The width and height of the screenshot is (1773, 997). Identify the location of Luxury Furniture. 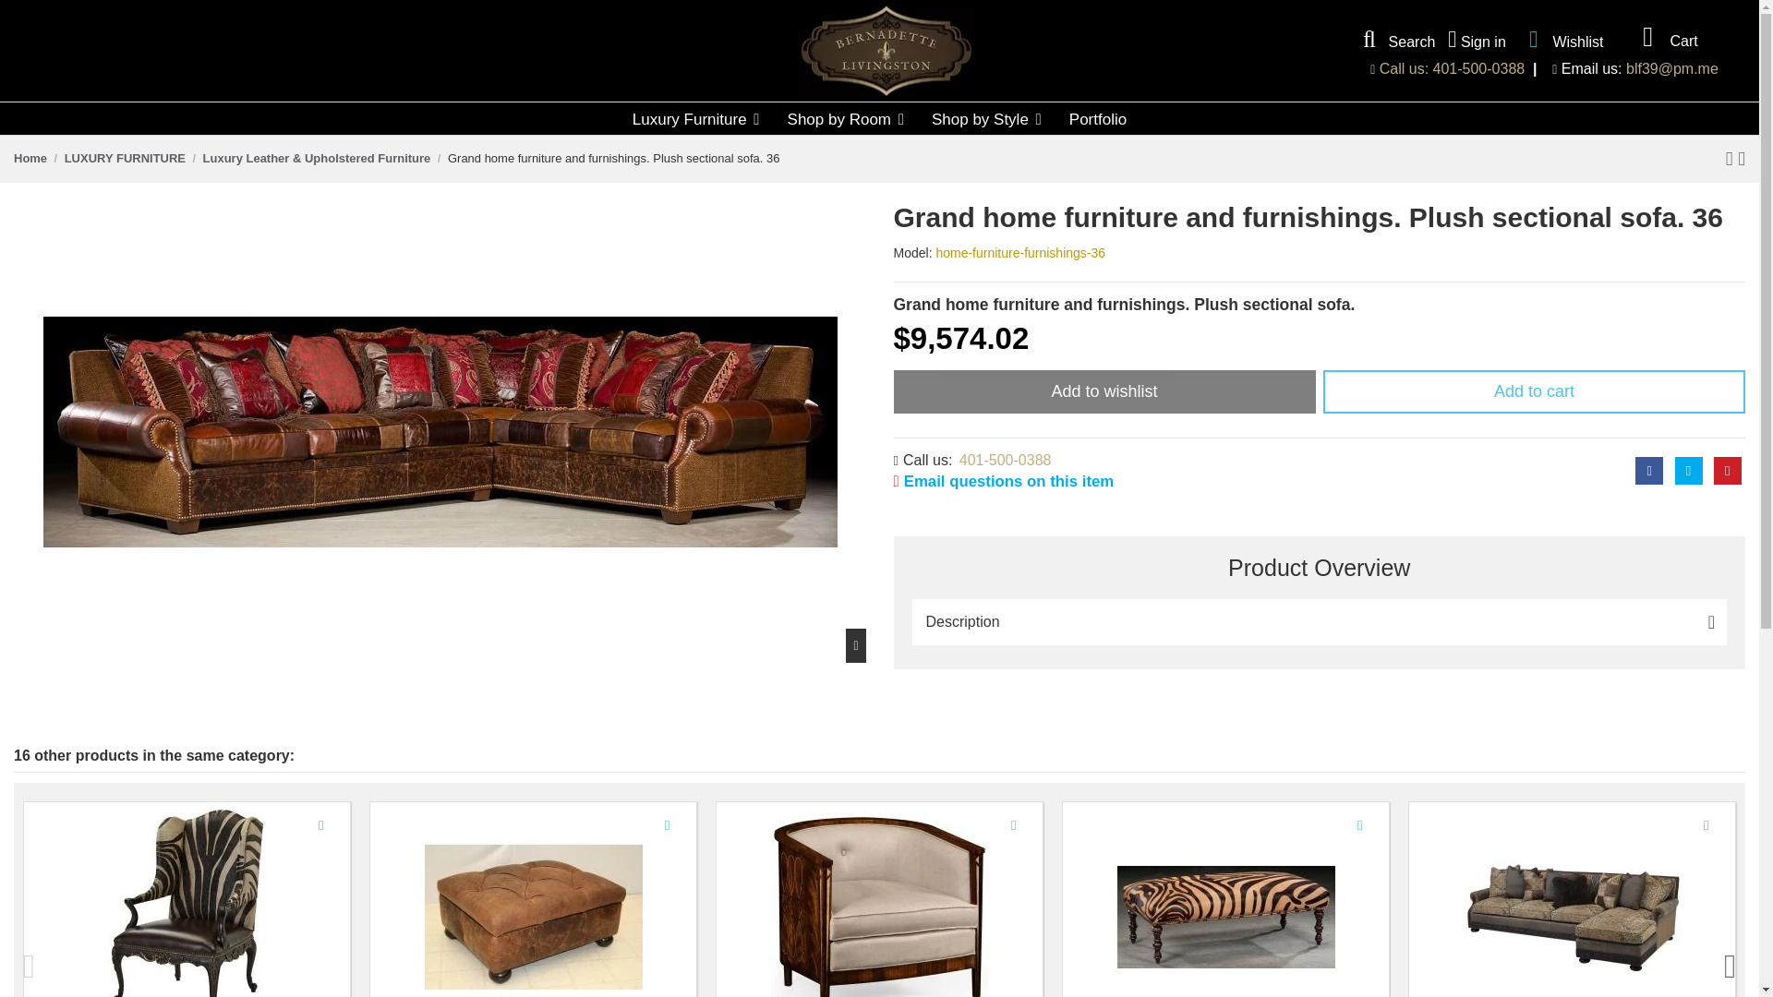
(696, 118).